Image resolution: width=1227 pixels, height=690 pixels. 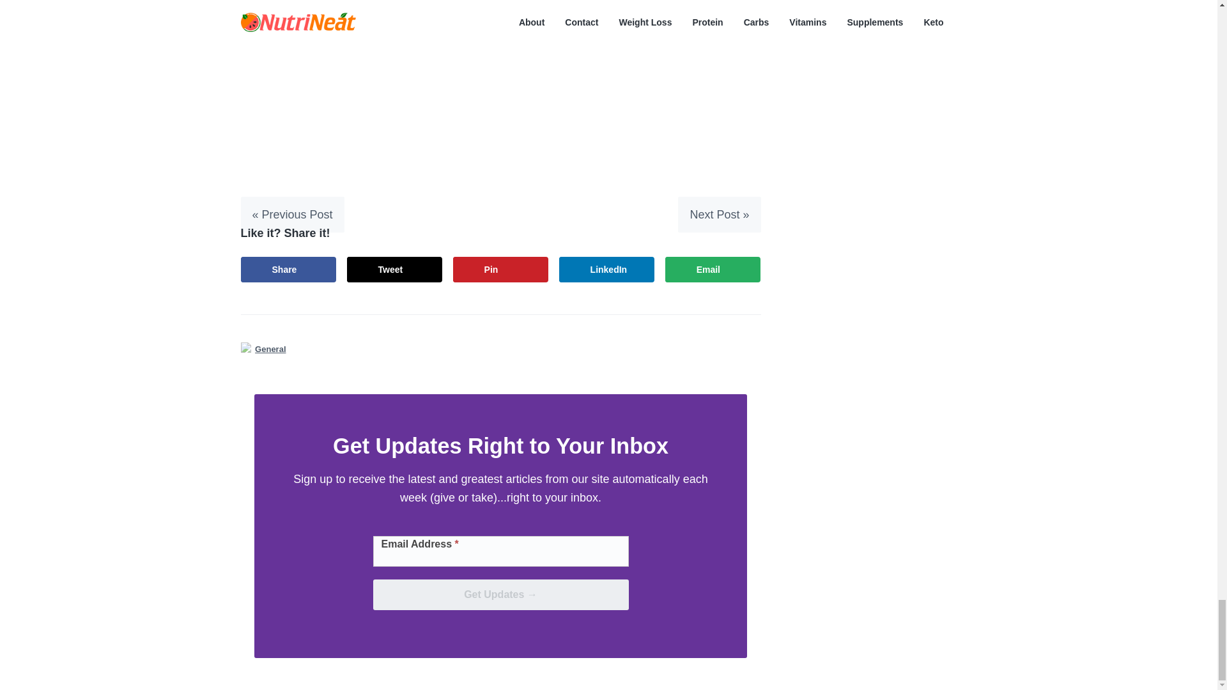 I want to click on Tweet, so click(x=395, y=269).